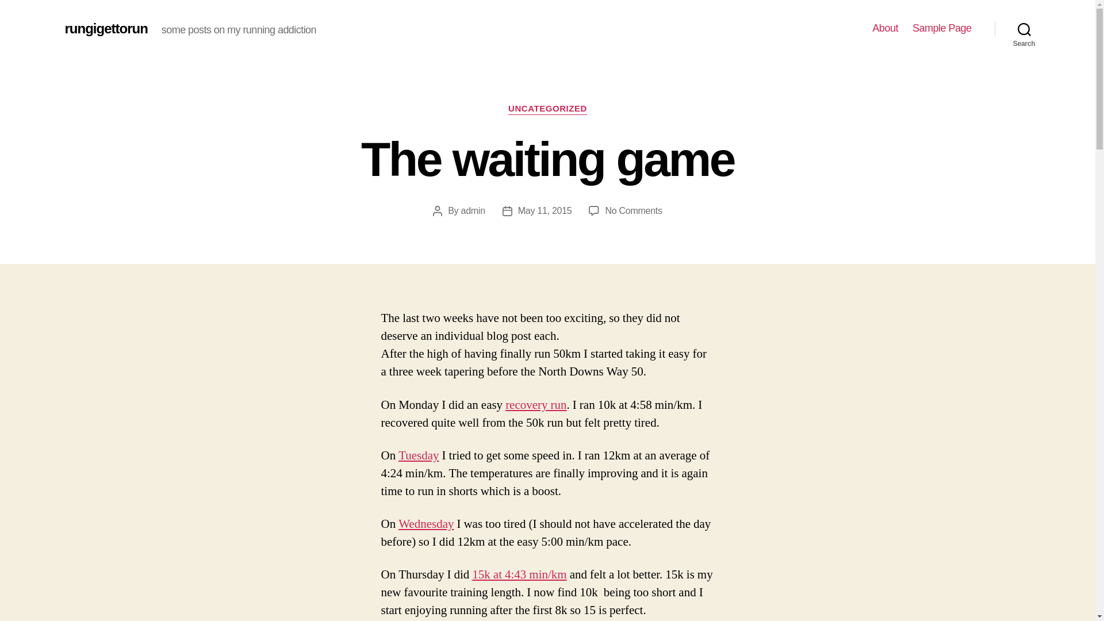 The image size is (1104, 621). What do you see at coordinates (426, 523) in the screenshot?
I see `Wednesday` at bounding box center [426, 523].